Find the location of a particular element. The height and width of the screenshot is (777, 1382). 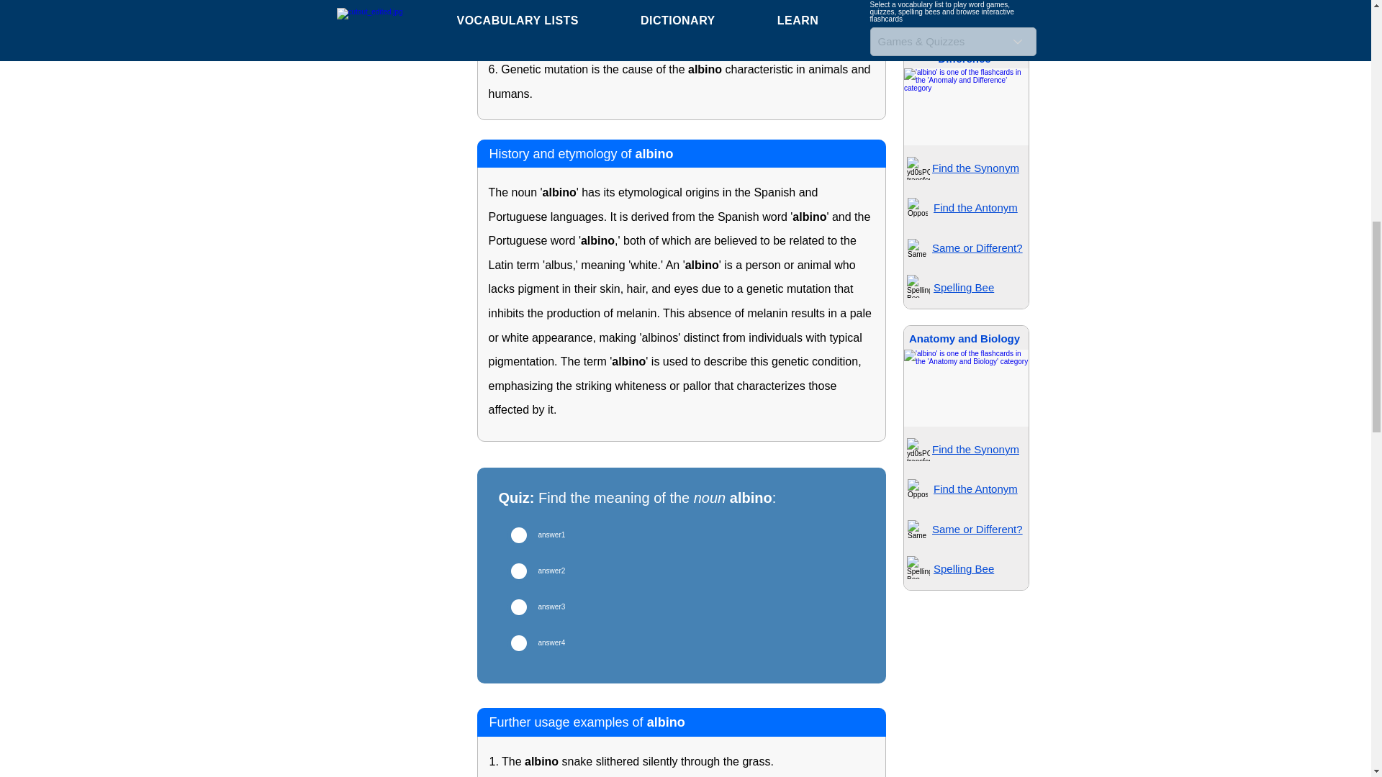

Same or Different? is located at coordinates (977, 247).